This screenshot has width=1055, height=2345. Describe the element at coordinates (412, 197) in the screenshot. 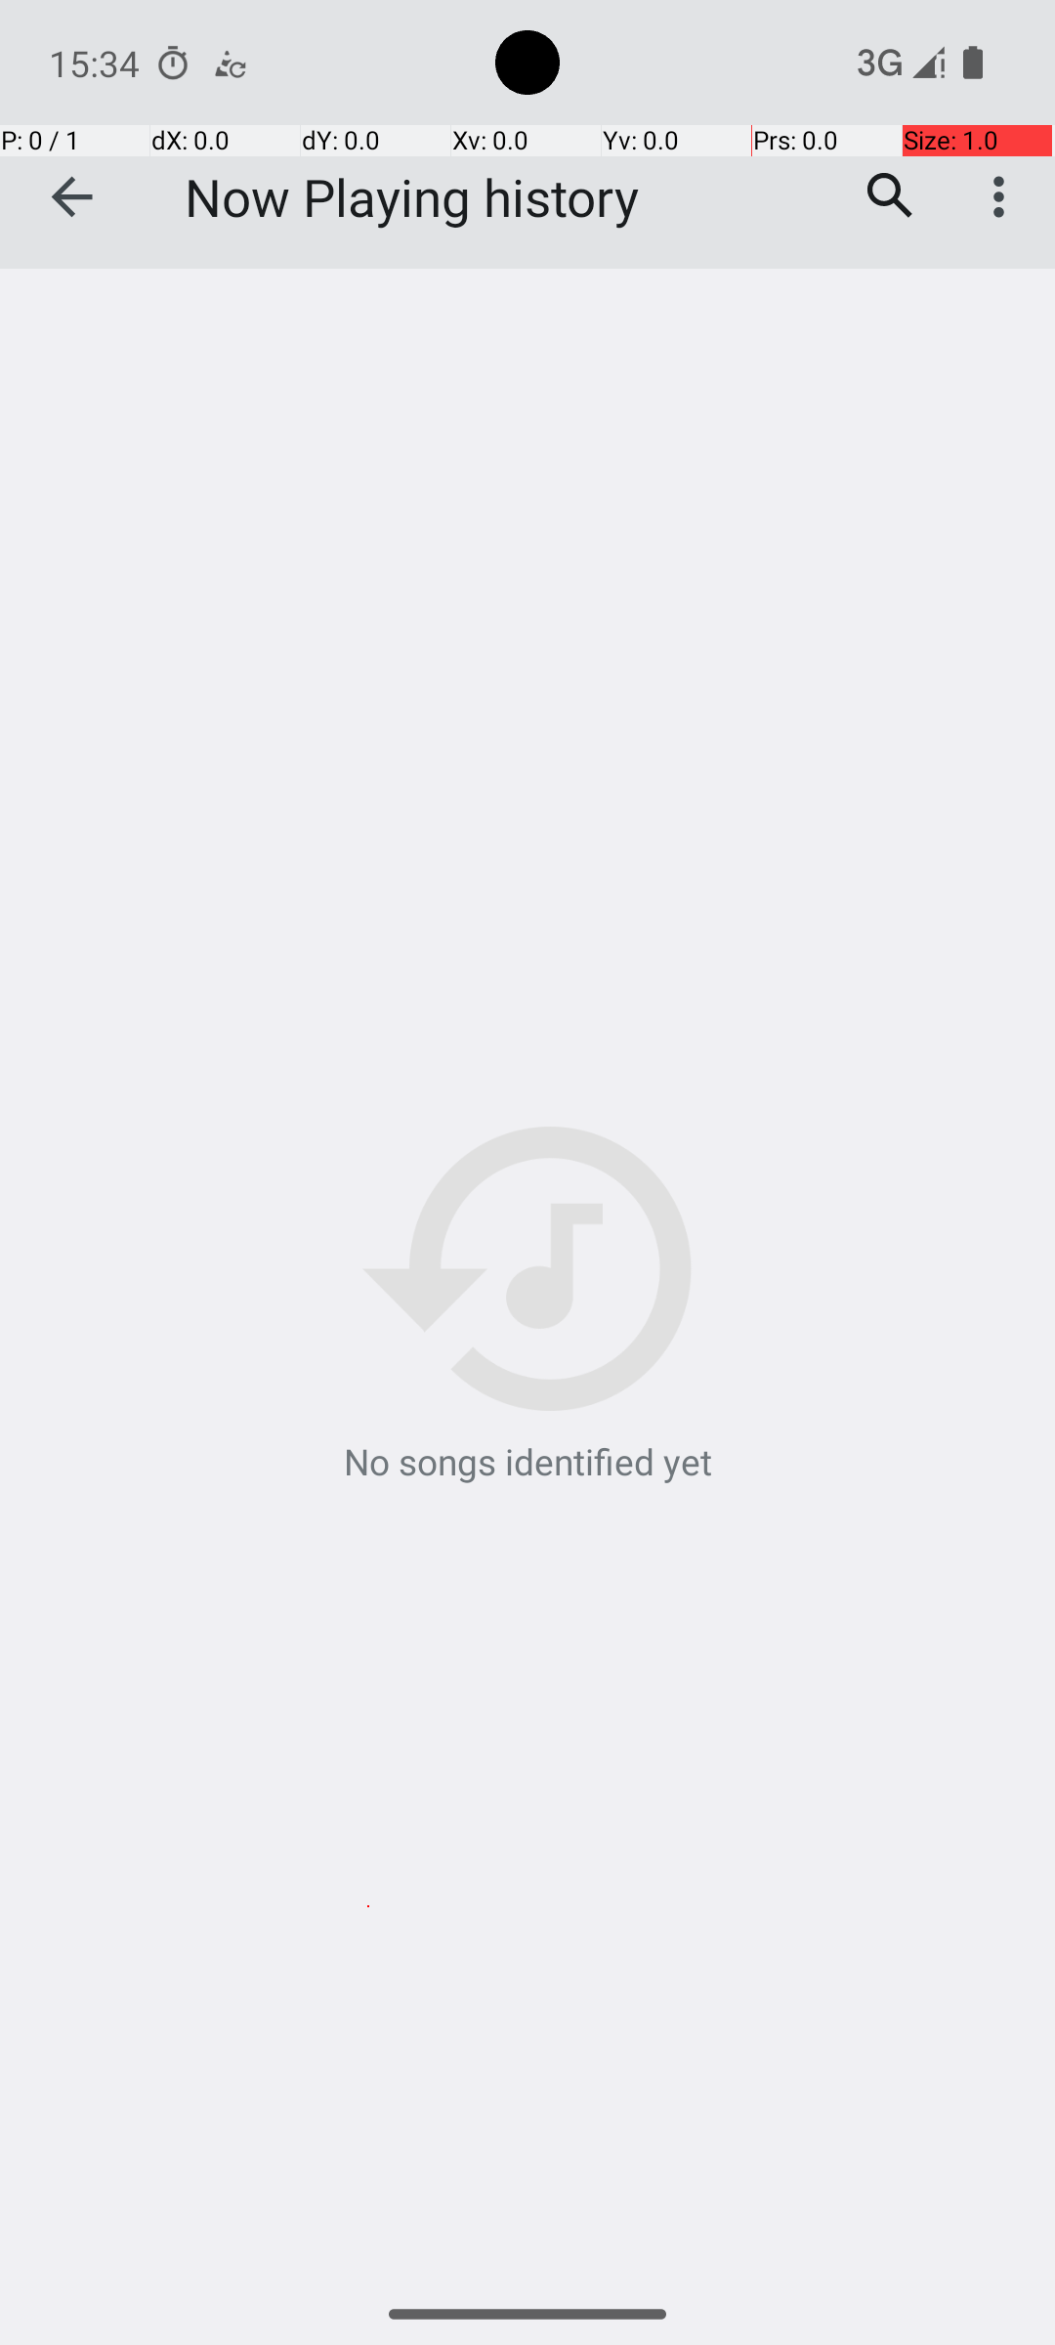

I see `Now Playing history` at that location.